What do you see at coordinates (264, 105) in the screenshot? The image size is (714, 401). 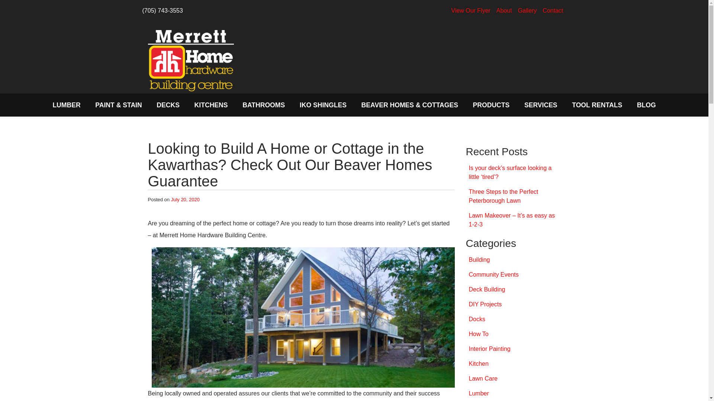 I see `Bathrooms` at bounding box center [264, 105].